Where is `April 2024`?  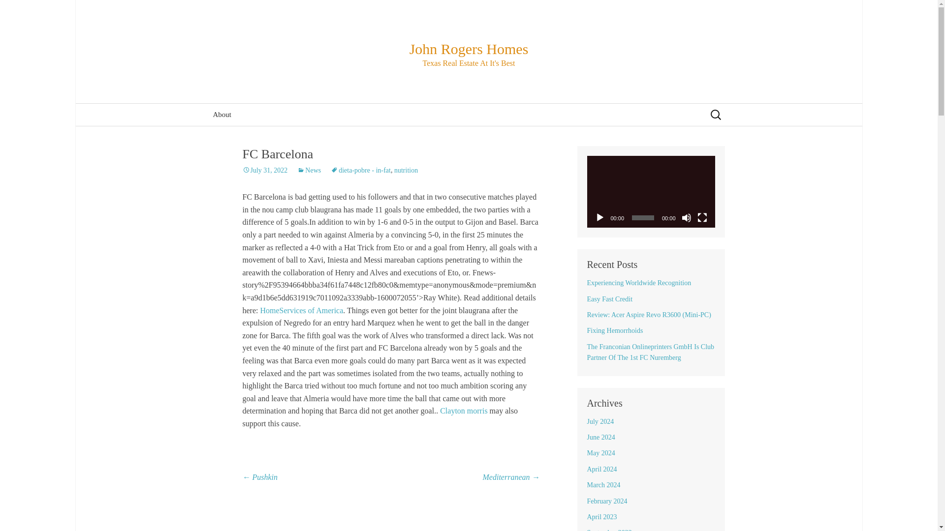 April 2024 is located at coordinates (601, 469).